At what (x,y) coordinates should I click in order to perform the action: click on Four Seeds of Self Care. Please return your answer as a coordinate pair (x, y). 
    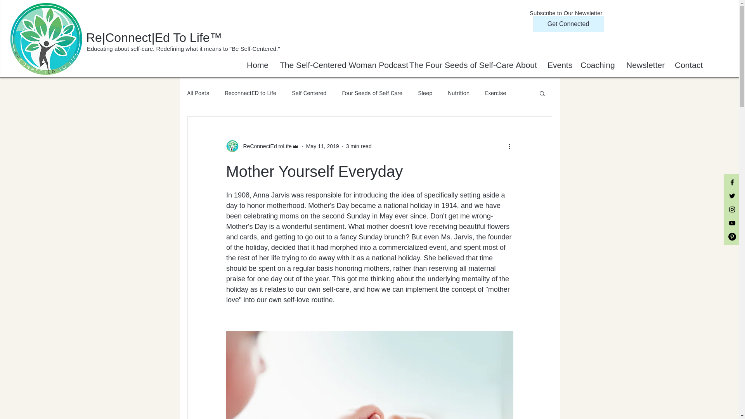
    Looking at the image, I should click on (372, 93).